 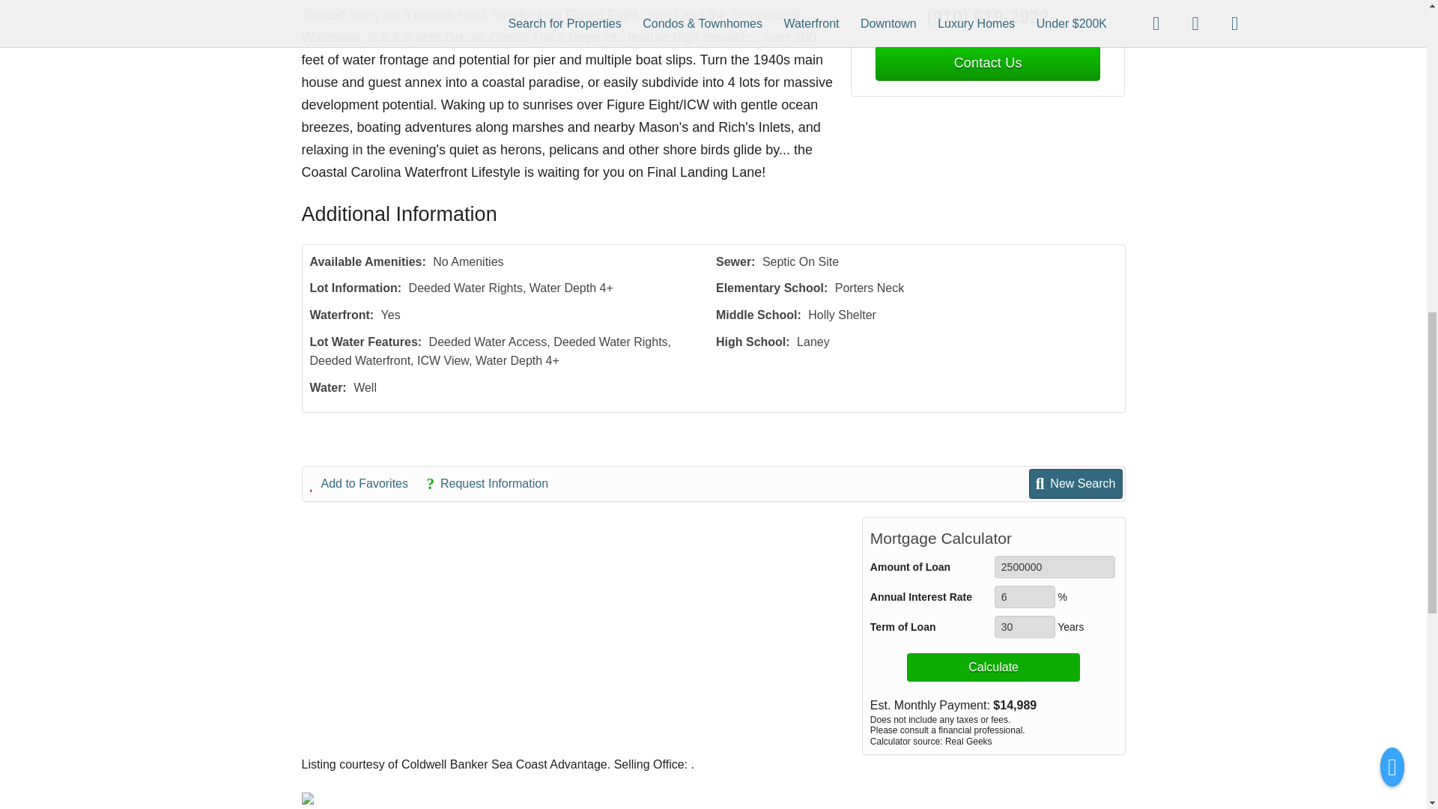 What do you see at coordinates (1025, 596) in the screenshot?
I see `6` at bounding box center [1025, 596].